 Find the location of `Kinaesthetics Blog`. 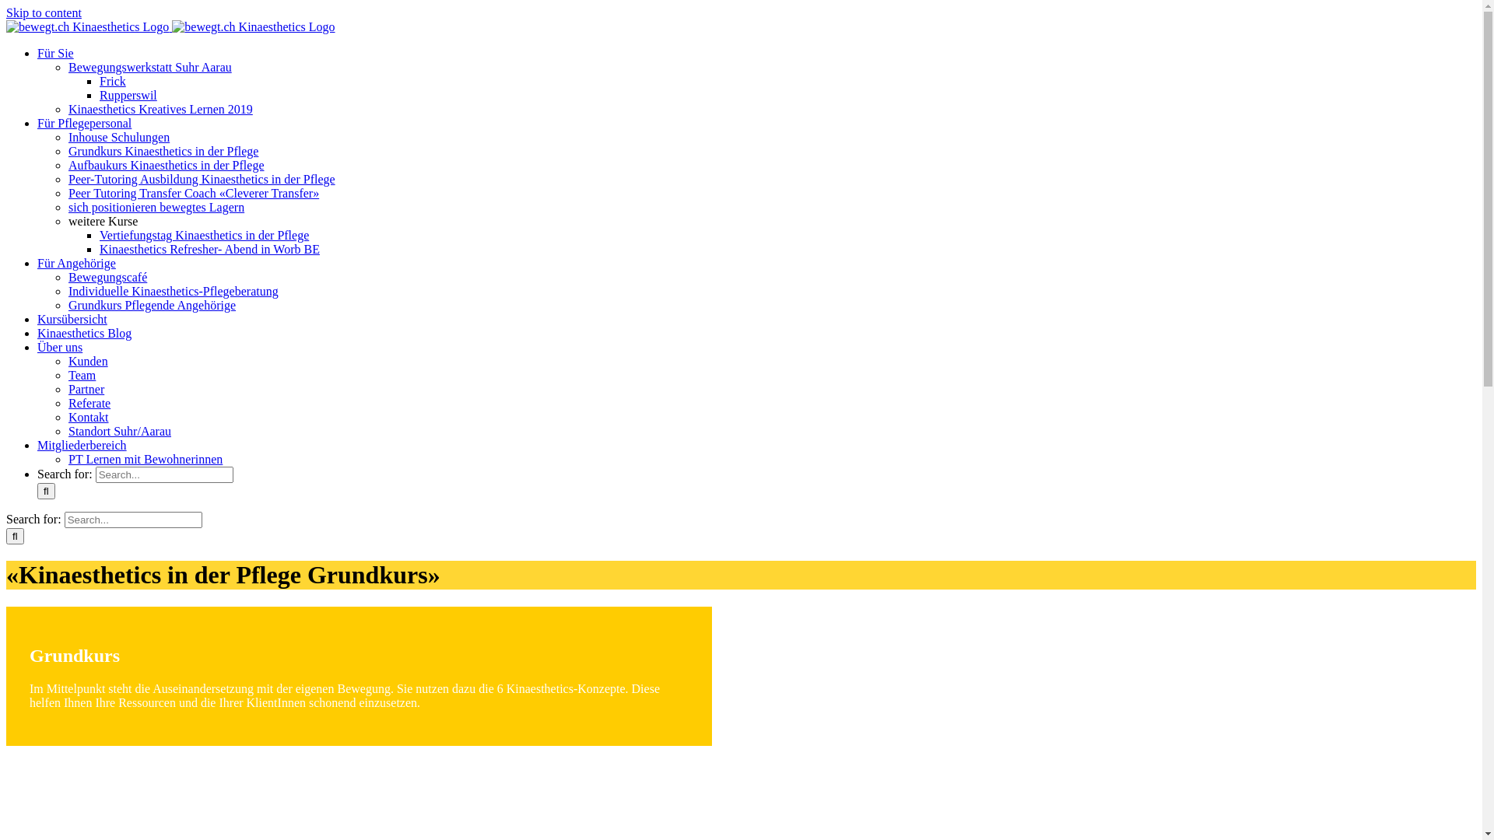

Kinaesthetics Blog is located at coordinates (84, 333).